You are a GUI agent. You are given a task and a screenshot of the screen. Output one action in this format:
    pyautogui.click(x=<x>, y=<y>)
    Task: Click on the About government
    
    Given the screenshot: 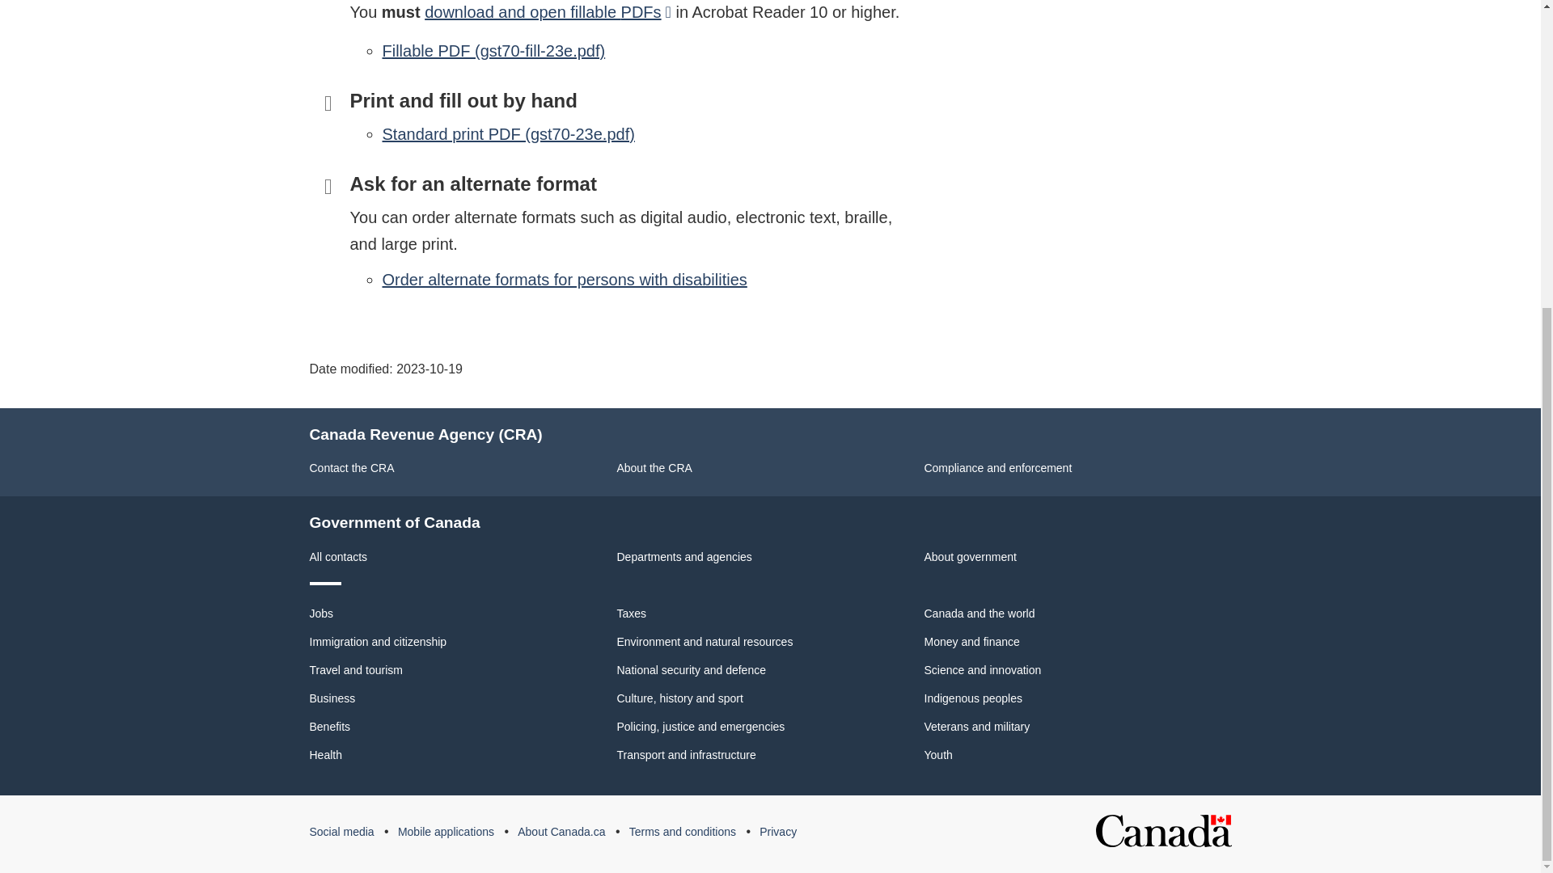 What is the action you would take?
    pyautogui.click(x=969, y=556)
    